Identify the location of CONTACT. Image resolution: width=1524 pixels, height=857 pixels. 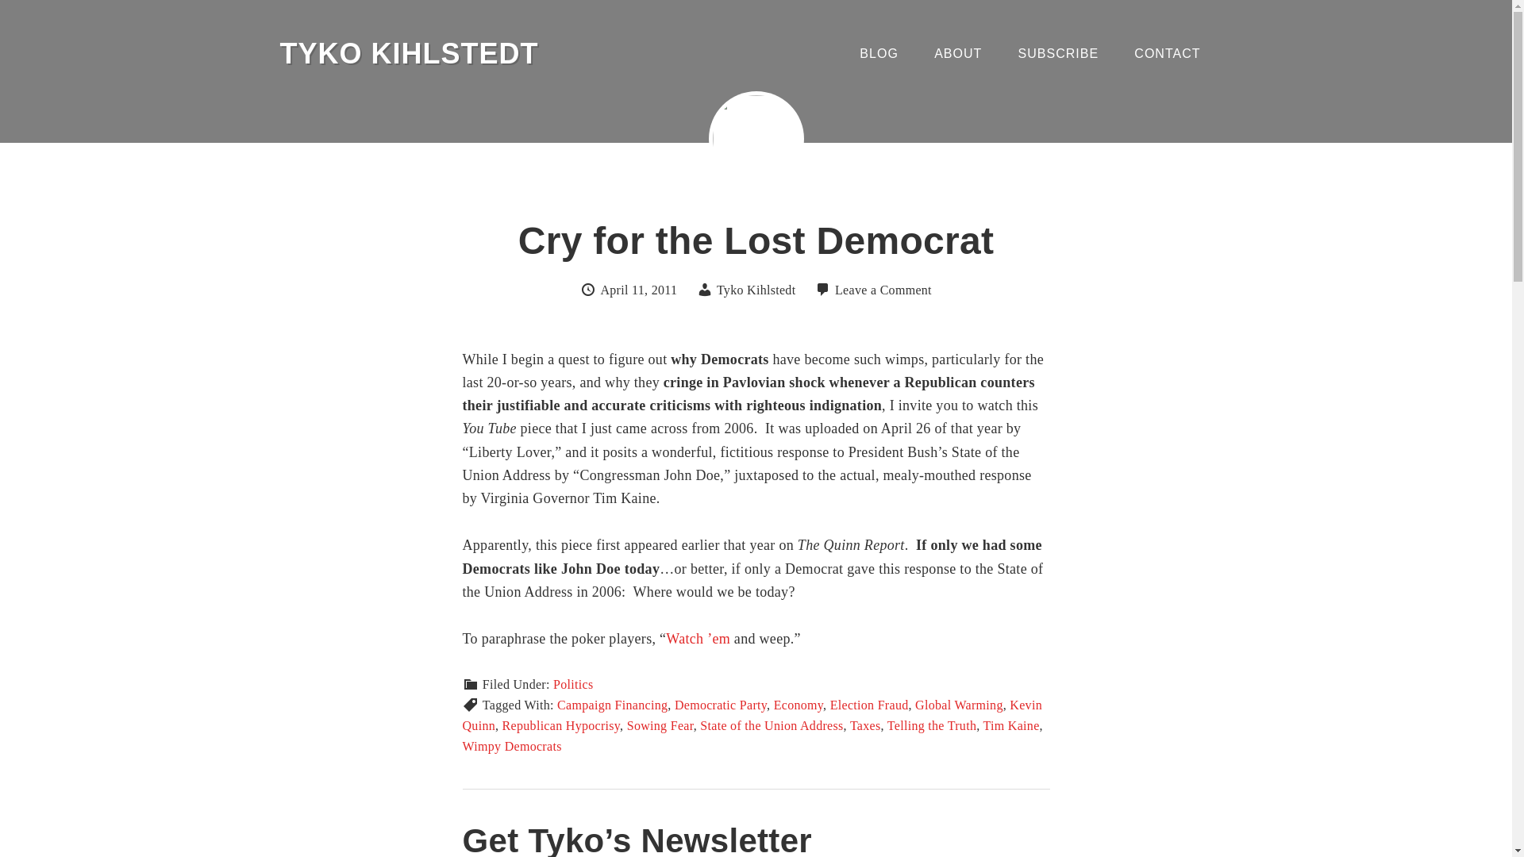
(1167, 54).